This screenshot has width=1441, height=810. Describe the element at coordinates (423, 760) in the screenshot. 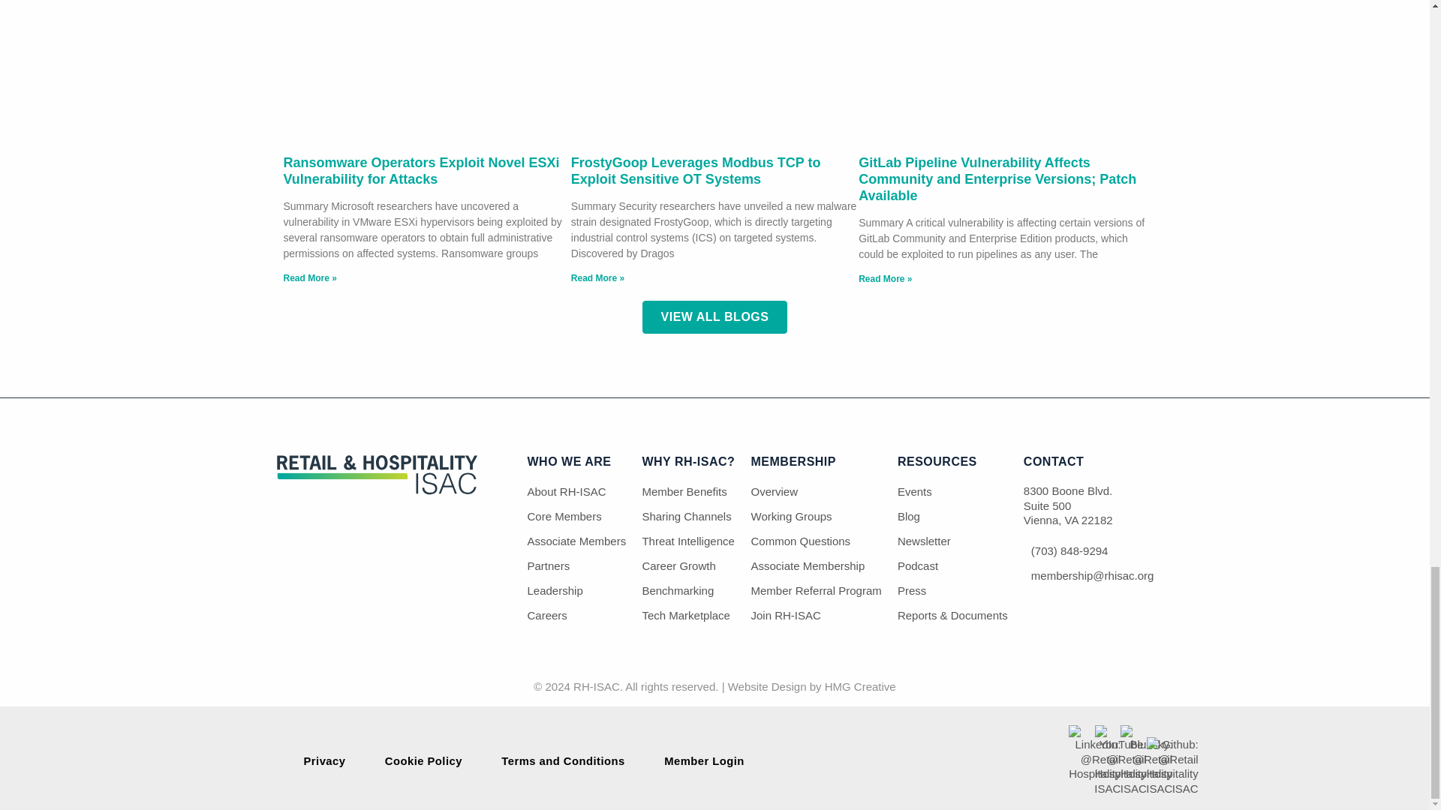

I see `Cookie Policy ` at that location.